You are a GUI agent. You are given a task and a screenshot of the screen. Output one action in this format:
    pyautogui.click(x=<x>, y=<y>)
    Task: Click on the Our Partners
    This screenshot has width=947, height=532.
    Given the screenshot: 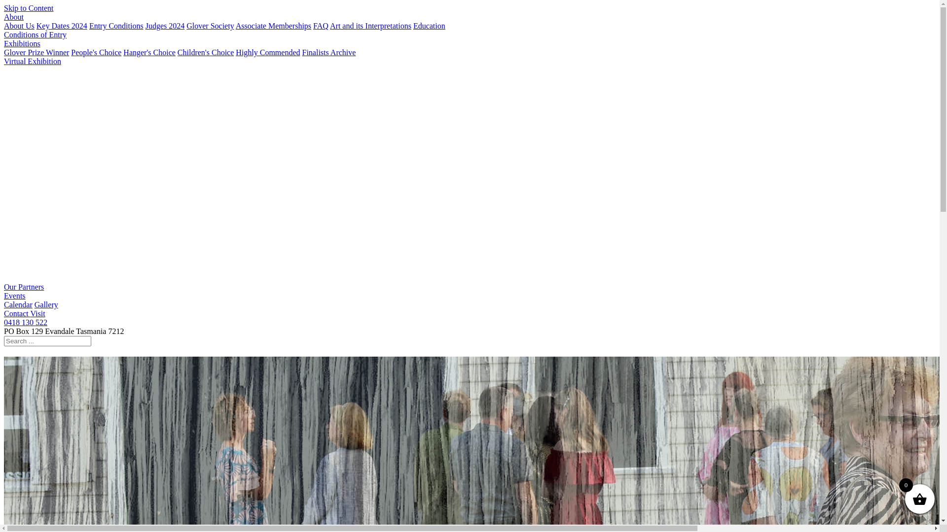 What is the action you would take?
    pyautogui.click(x=24, y=287)
    